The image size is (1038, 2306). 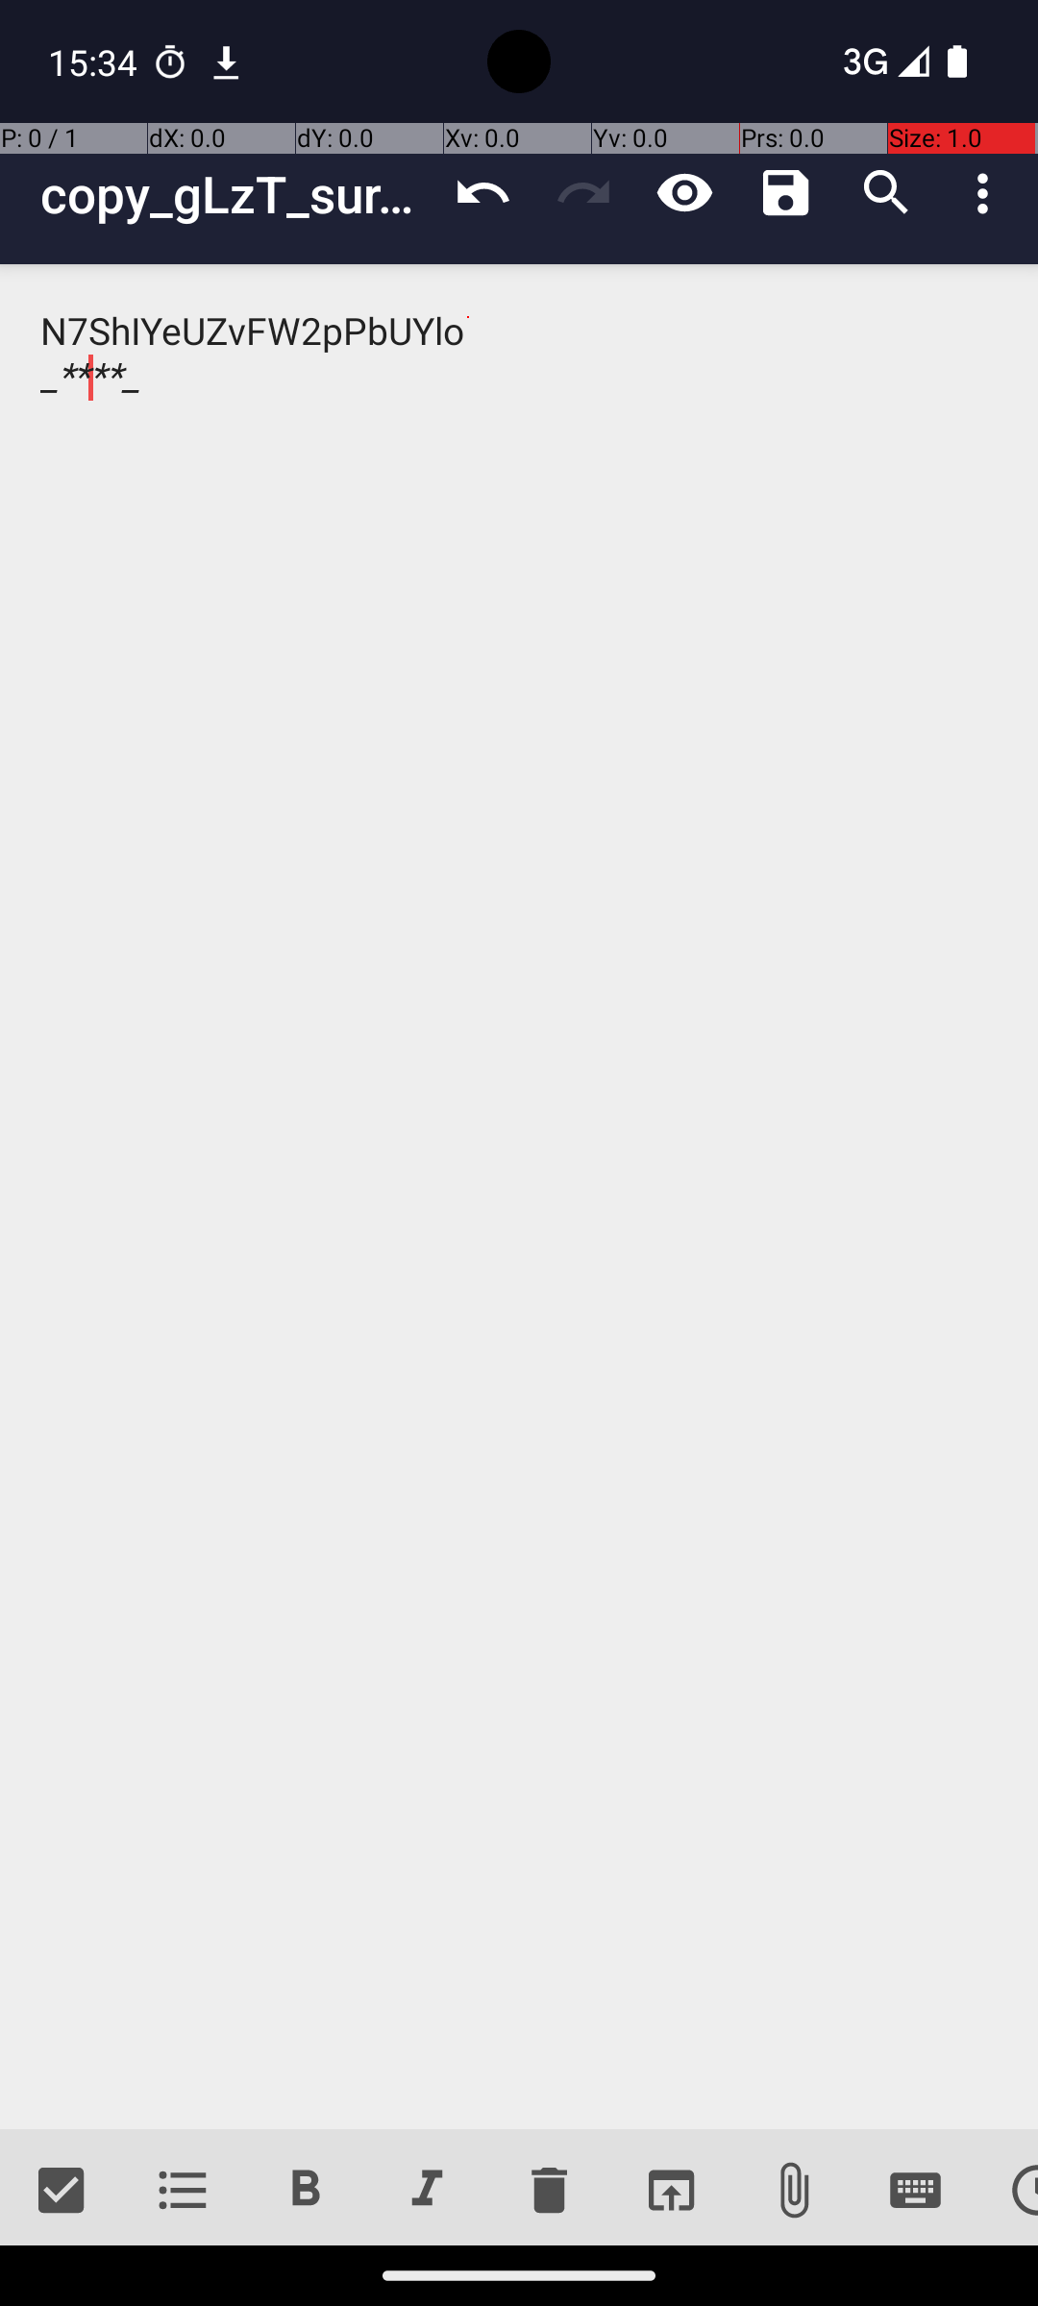 I want to click on copy_gLzT_sure_nest, so click(x=236, y=194).